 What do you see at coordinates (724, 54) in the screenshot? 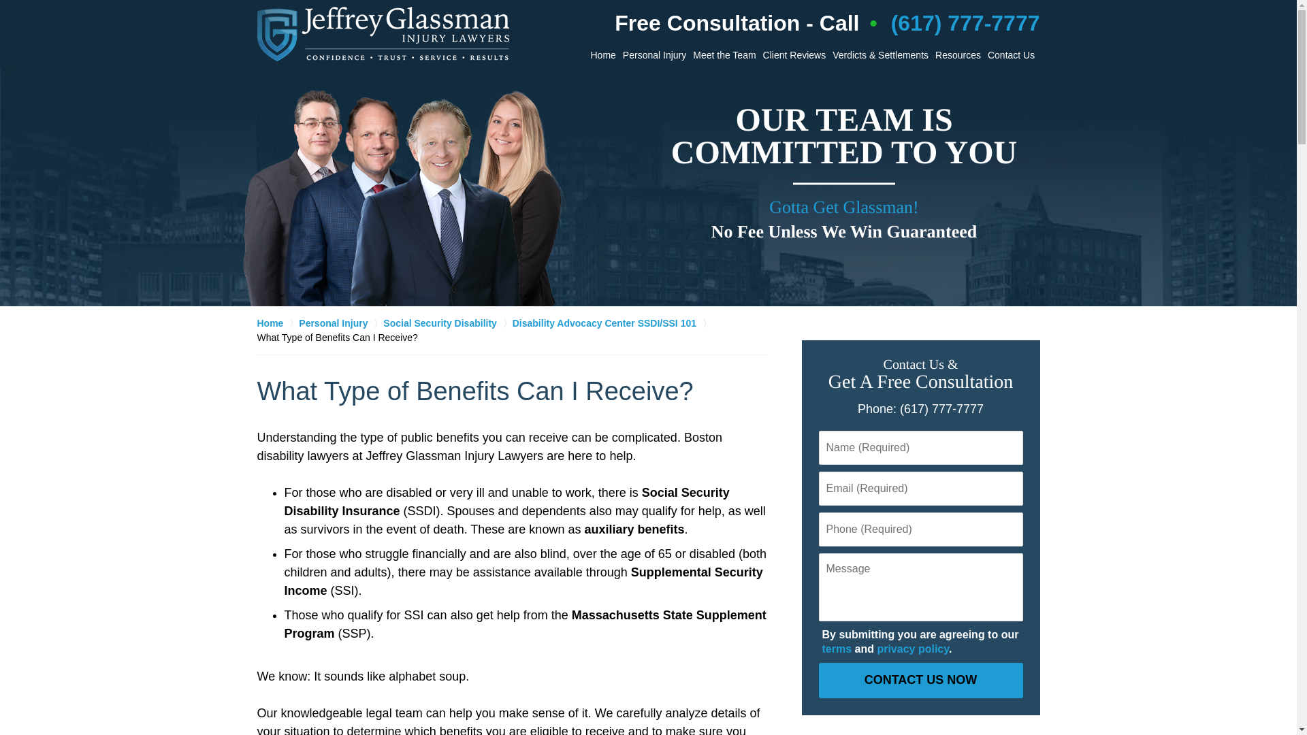
I see `Meet the Team` at bounding box center [724, 54].